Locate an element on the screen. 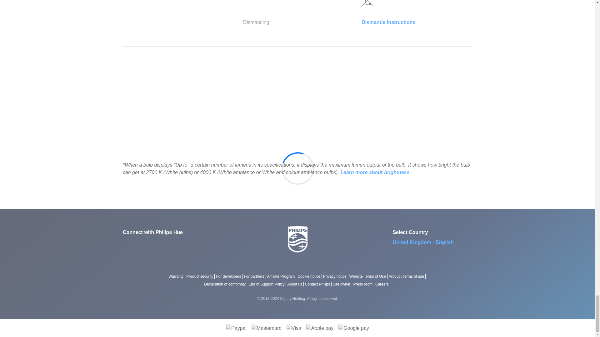  Declaration of conformity is located at coordinates (226, 284).